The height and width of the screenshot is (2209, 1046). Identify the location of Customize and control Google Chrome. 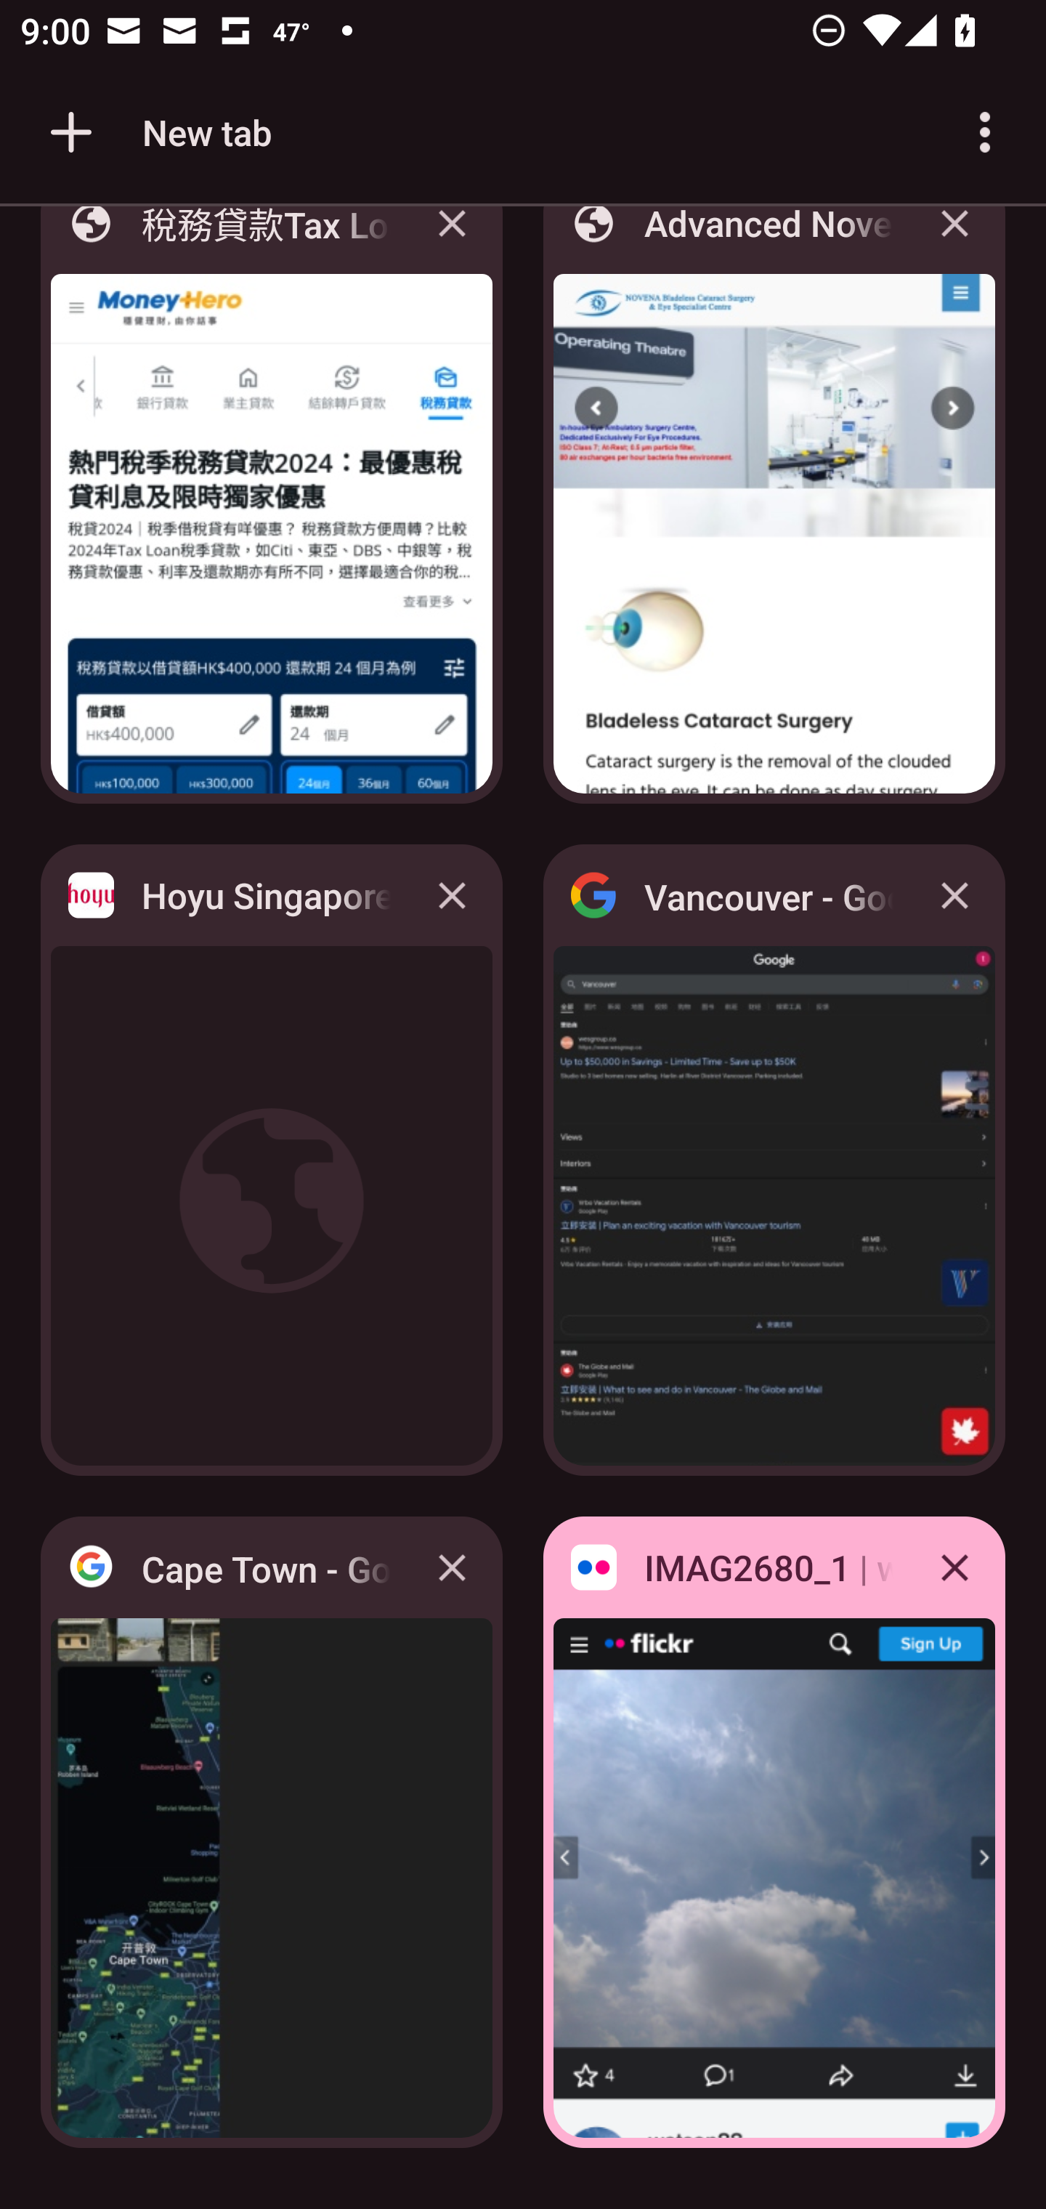
(985, 132).